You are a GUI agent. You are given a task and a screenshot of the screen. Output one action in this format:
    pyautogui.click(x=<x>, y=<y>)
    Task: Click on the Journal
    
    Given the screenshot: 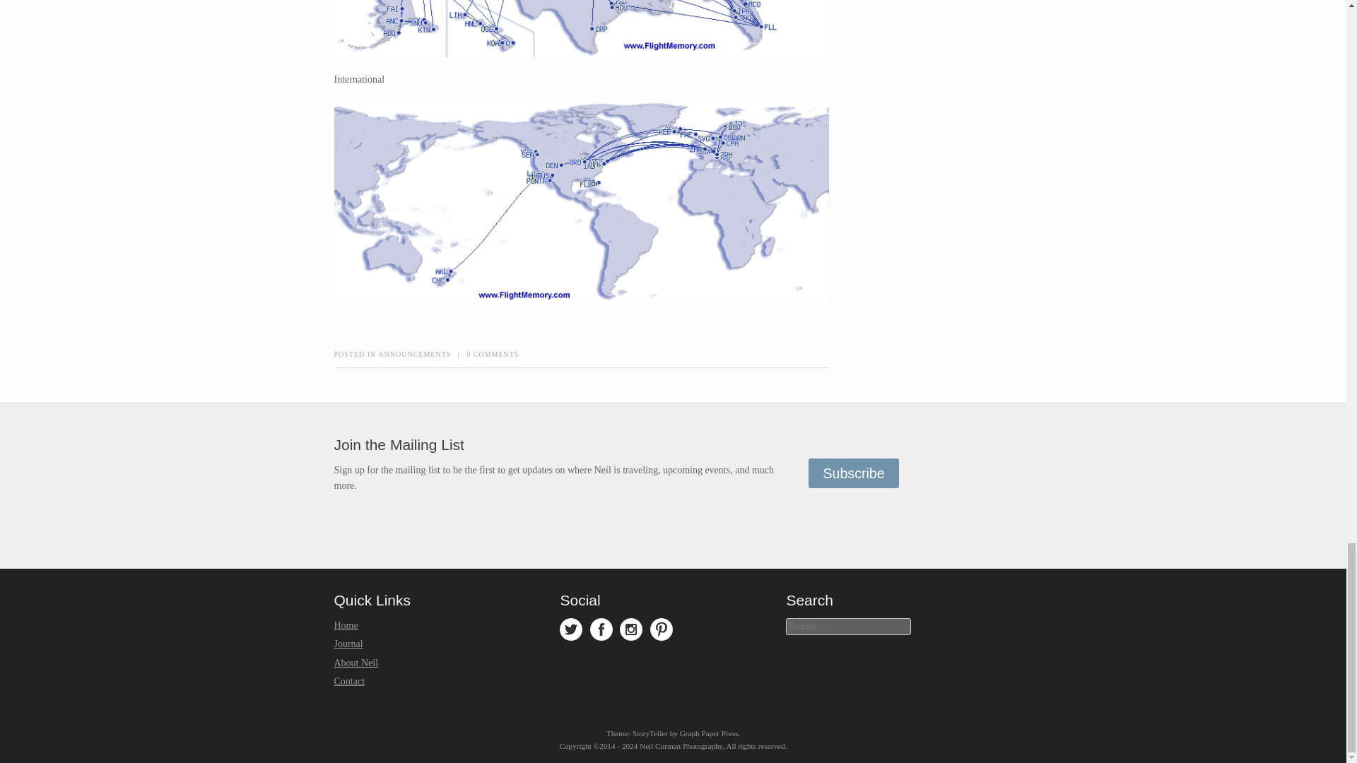 What is the action you would take?
    pyautogui.click(x=348, y=644)
    